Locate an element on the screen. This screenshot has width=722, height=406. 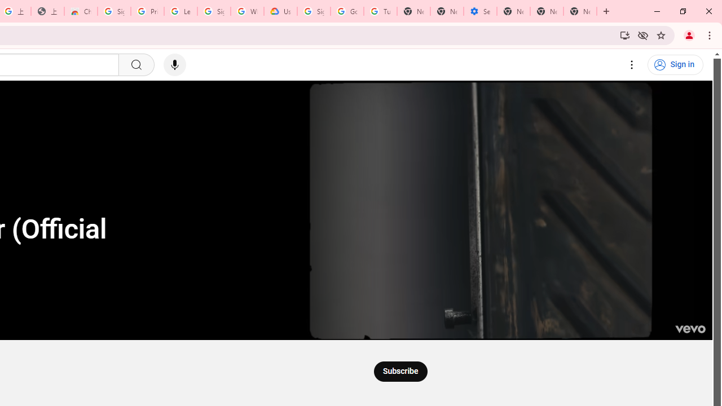
Install YouTube is located at coordinates (625, 35).